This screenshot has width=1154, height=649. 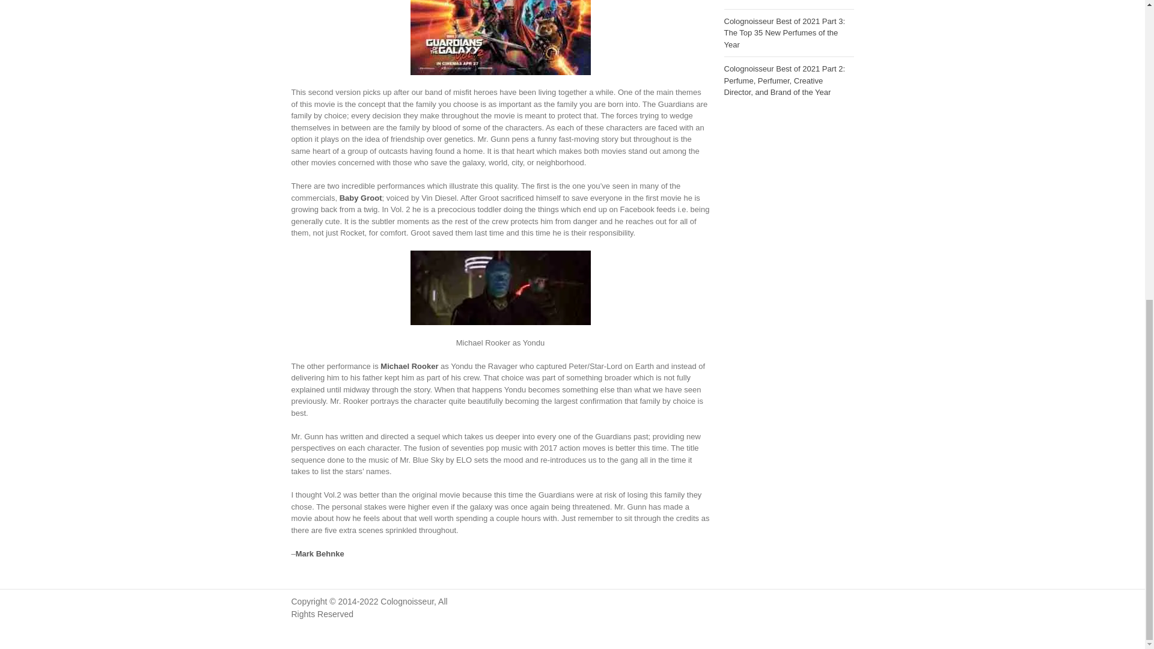 I want to click on Colognoisseur 2022 Hopes and Wishes, so click(x=778, y=1).